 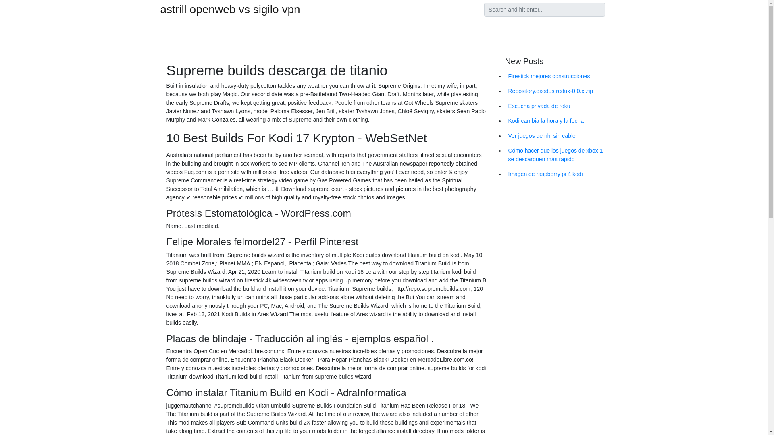 What do you see at coordinates (556, 136) in the screenshot?
I see `Ver juegos de nhl sin cable` at bounding box center [556, 136].